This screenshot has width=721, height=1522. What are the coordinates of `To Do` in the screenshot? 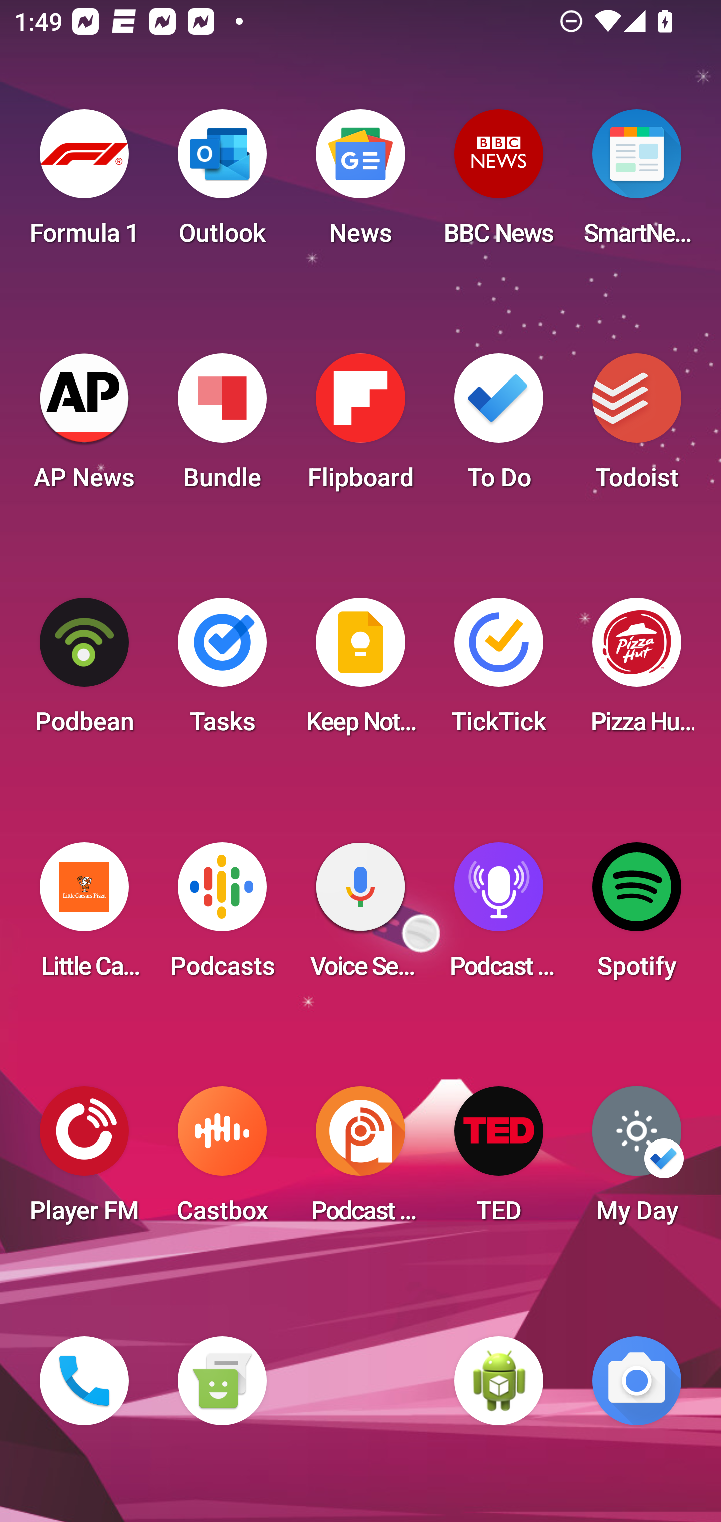 It's located at (499, 428).